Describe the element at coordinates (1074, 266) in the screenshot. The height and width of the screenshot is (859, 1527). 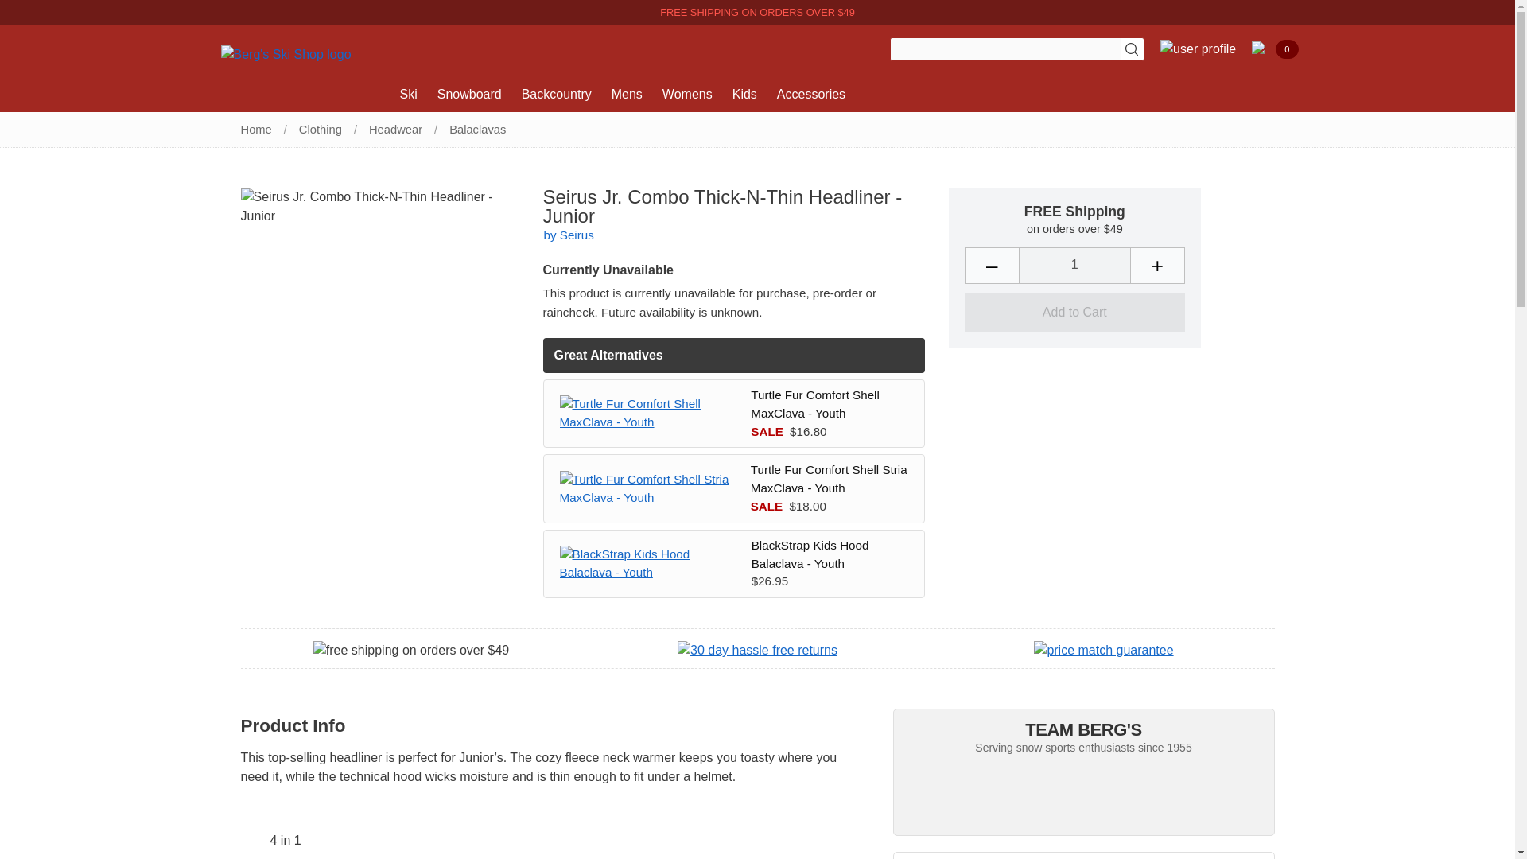
I see `1` at that location.